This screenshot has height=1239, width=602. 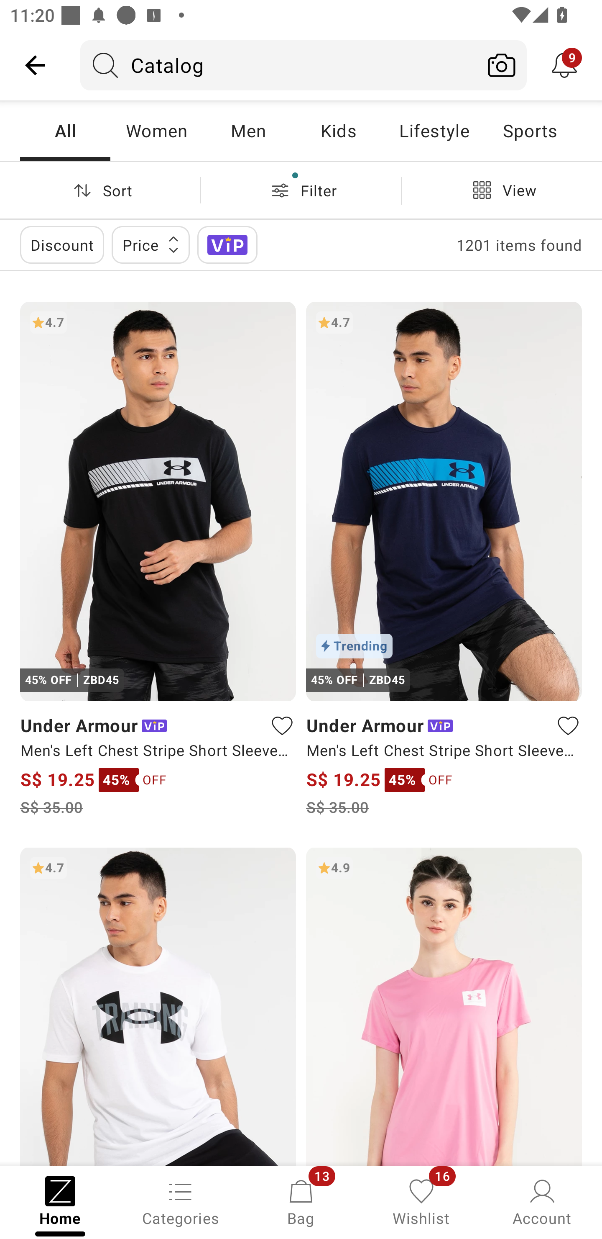 I want to click on Account, so click(x=542, y=1201).